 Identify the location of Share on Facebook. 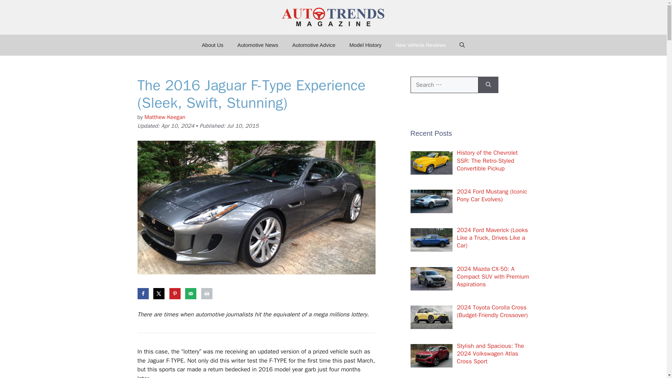
(143, 293).